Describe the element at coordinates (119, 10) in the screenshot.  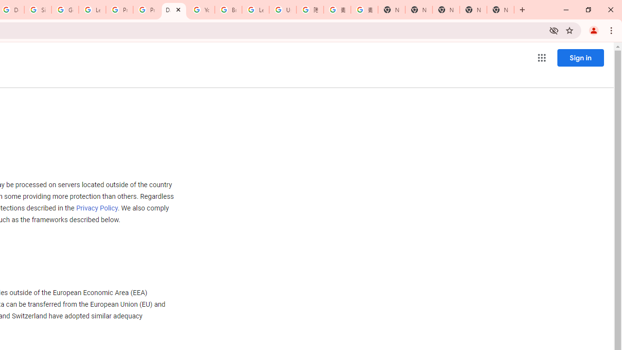
I see `Privacy Help Center - Policies Help` at that location.